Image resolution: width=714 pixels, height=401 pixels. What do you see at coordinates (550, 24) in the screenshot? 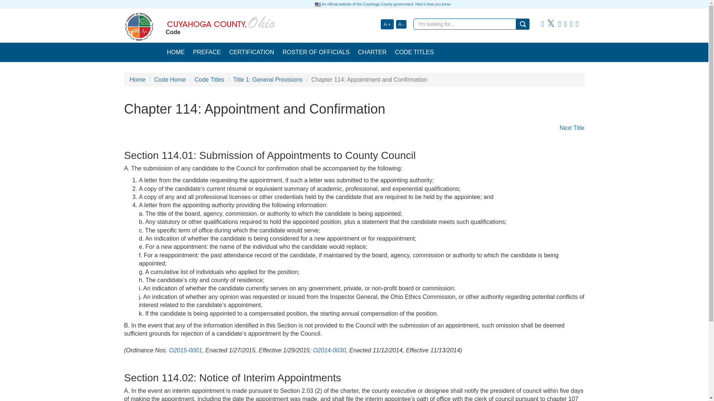
I see `Twitter` at bounding box center [550, 24].